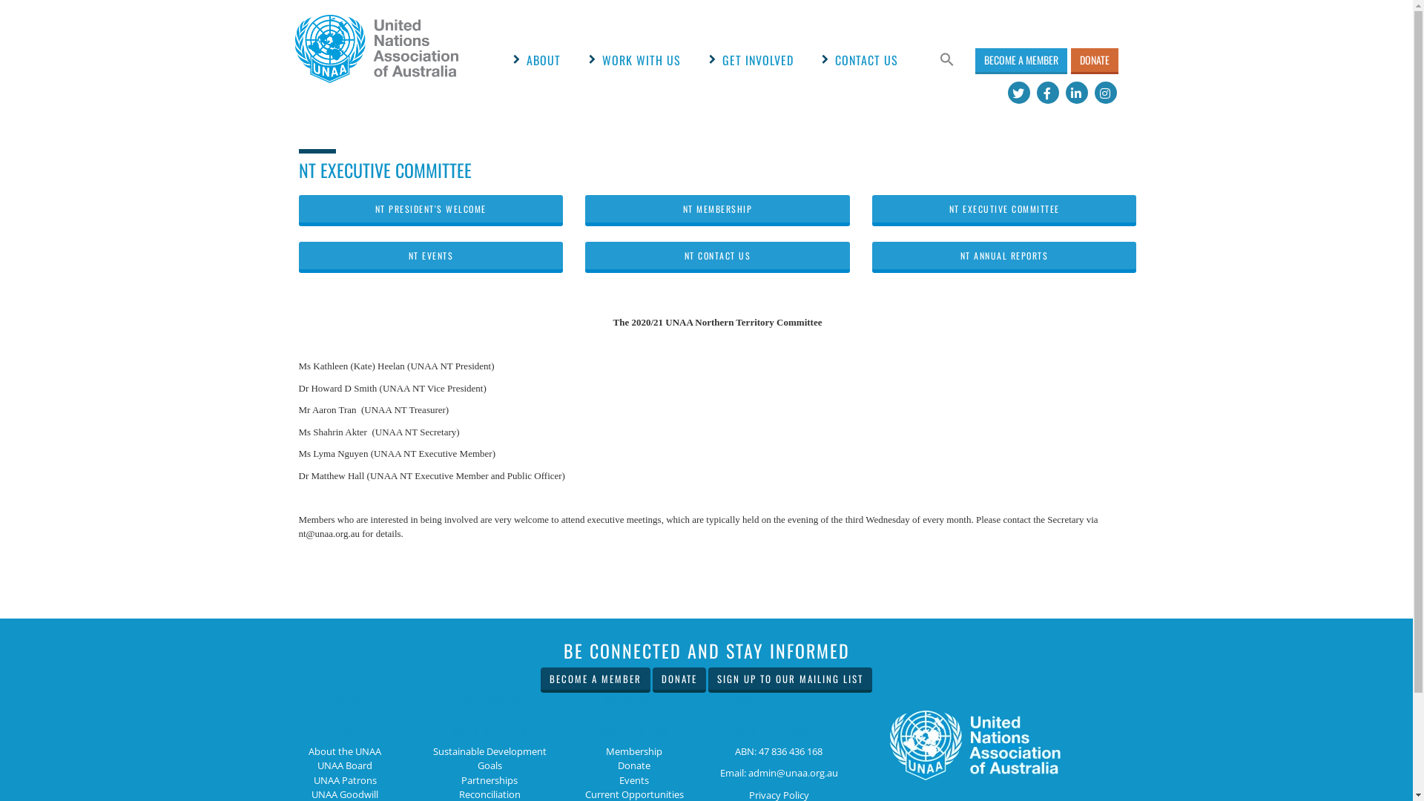  What do you see at coordinates (1004, 257) in the screenshot?
I see `NT ANNUAL REPORTS` at bounding box center [1004, 257].